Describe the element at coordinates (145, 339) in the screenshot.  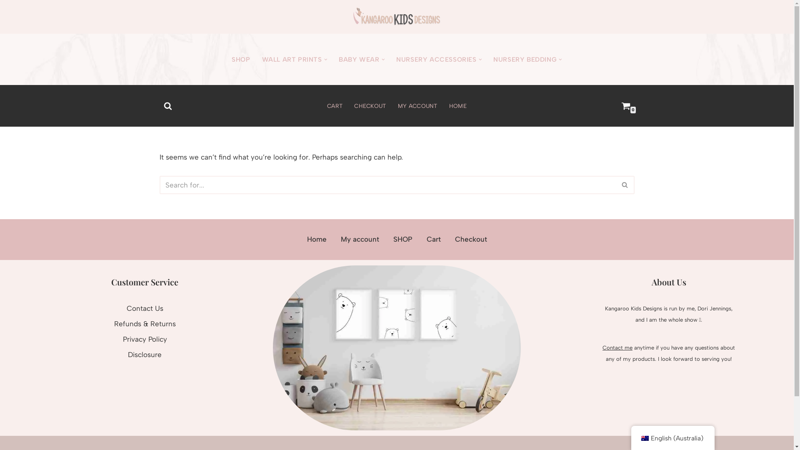
I see `Privacy Policy` at that location.